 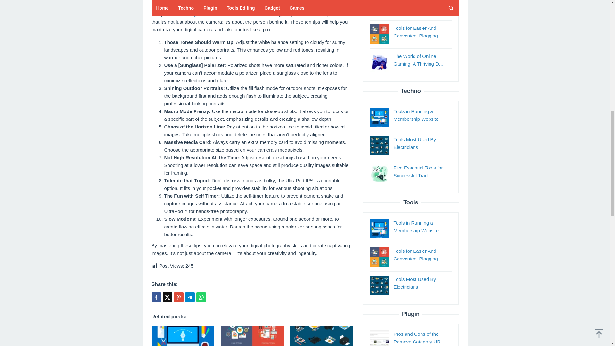 I want to click on Tweet this, so click(x=167, y=297).